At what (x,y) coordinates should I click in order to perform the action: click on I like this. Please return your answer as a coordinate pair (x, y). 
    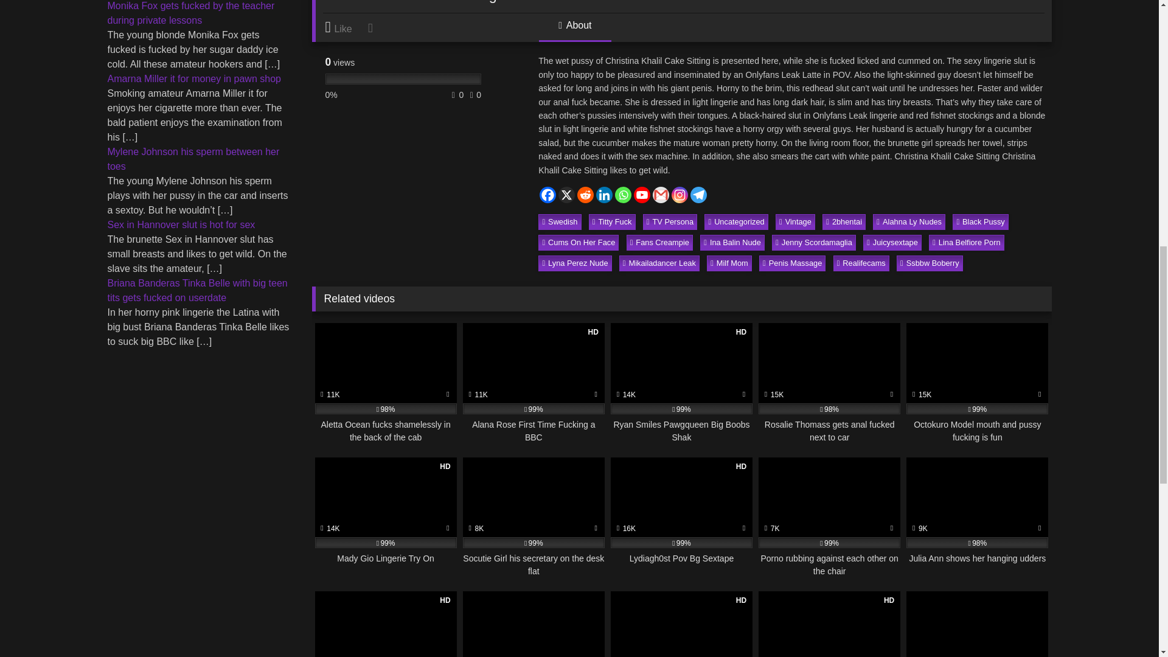
    Looking at the image, I should click on (344, 27).